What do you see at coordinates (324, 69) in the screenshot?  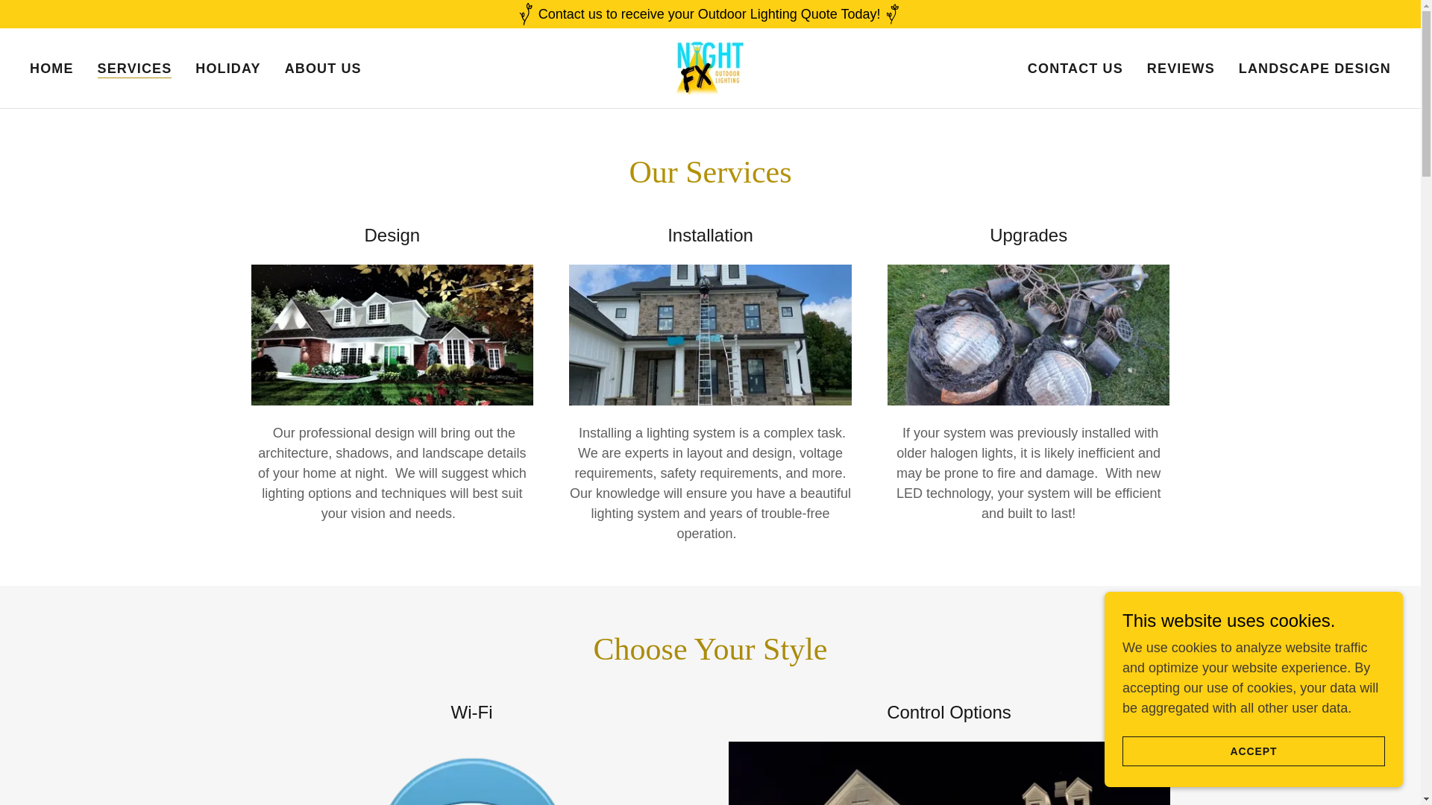 I see `ABOUT US` at bounding box center [324, 69].